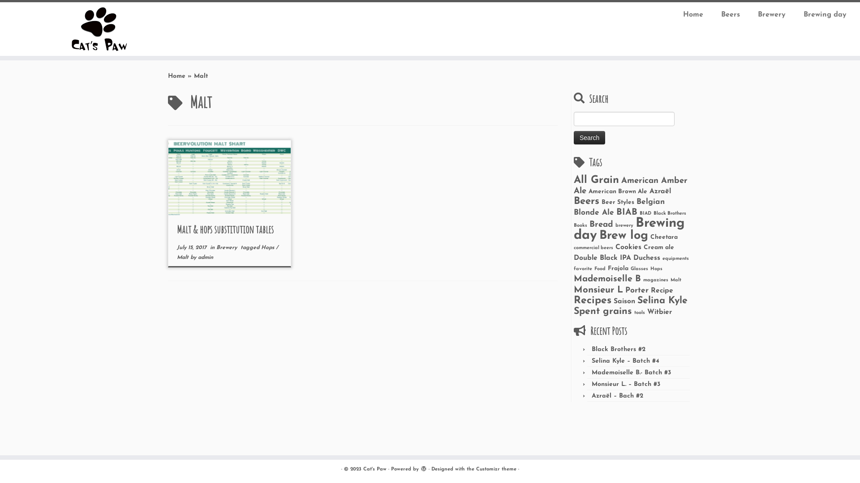  What do you see at coordinates (670, 214) in the screenshot?
I see `Black Brothers` at bounding box center [670, 214].